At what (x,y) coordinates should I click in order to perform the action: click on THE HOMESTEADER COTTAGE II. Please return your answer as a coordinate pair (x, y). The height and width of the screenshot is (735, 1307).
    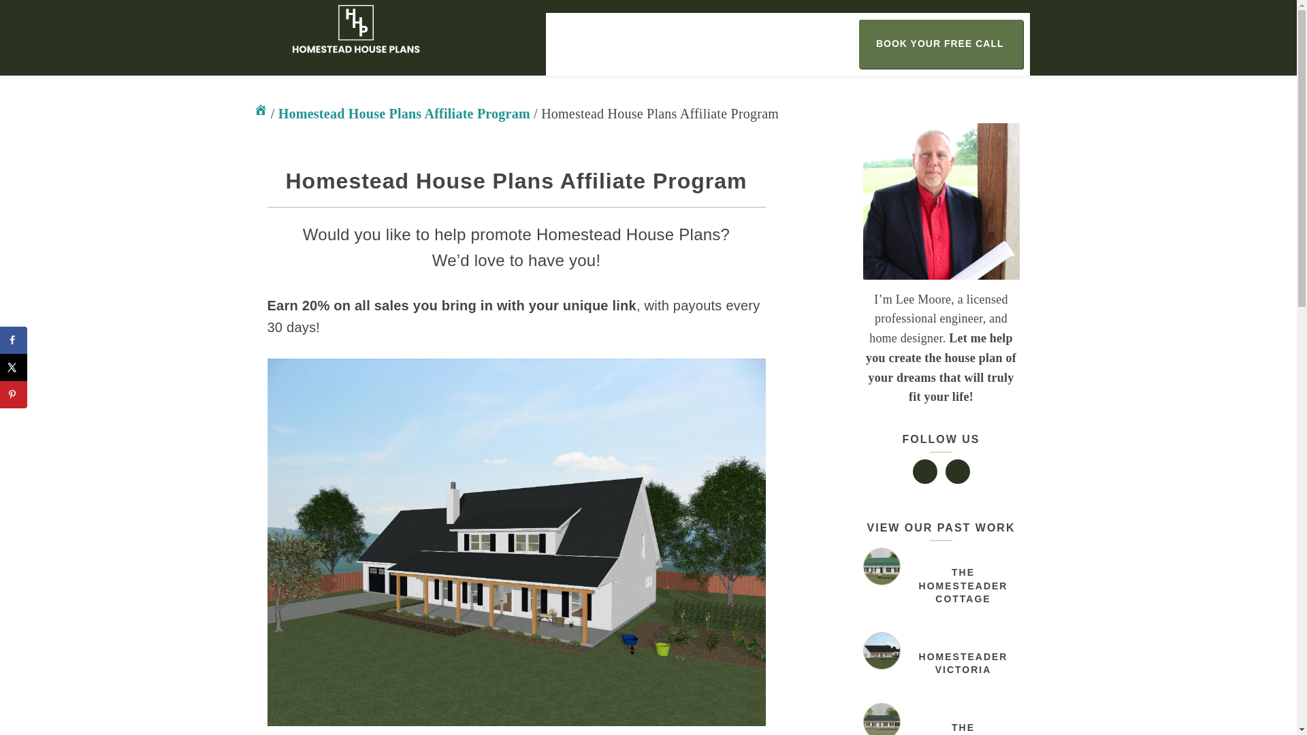
    Looking at the image, I should click on (963, 728).